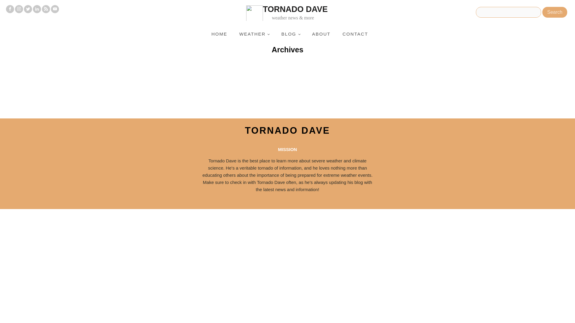 Image resolution: width=575 pixels, height=323 pixels. I want to click on Search, so click(555, 12).